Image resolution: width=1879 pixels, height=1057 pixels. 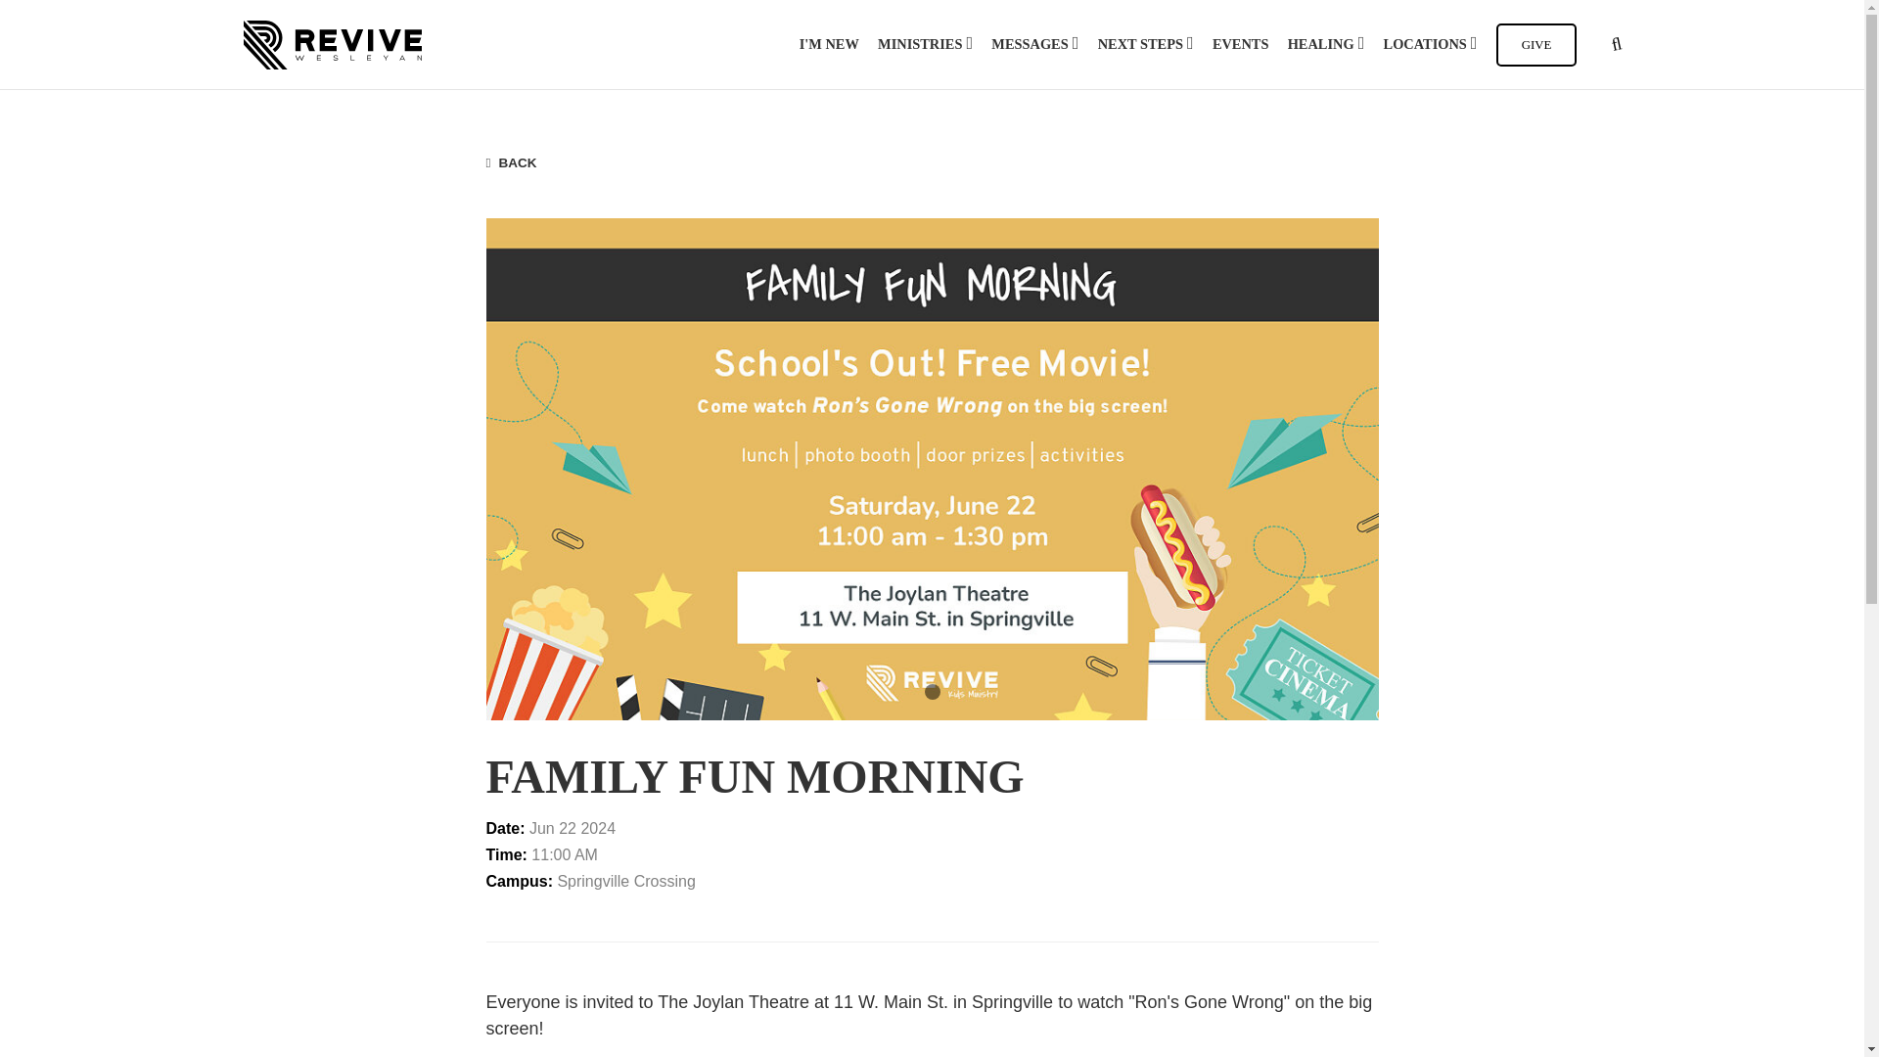 What do you see at coordinates (1326, 45) in the screenshot?
I see `HEALING` at bounding box center [1326, 45].